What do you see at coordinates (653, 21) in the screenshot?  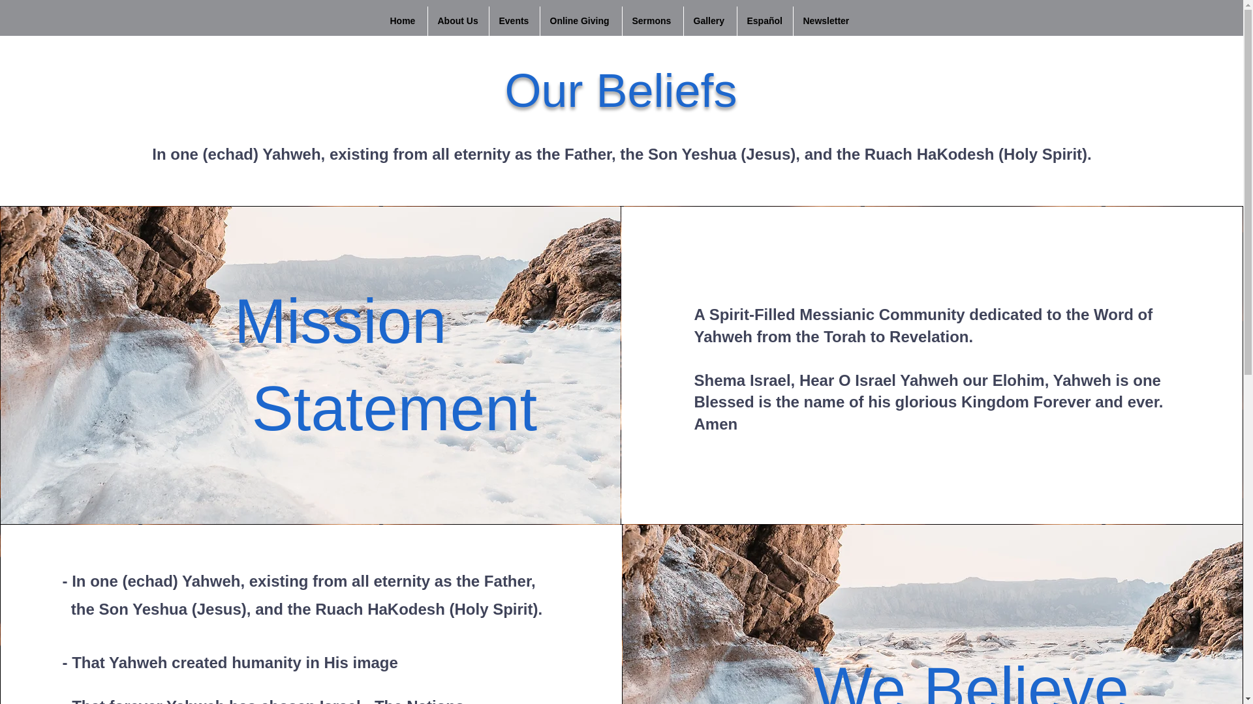 I see `Sermons` at bounding box center [653, 21].